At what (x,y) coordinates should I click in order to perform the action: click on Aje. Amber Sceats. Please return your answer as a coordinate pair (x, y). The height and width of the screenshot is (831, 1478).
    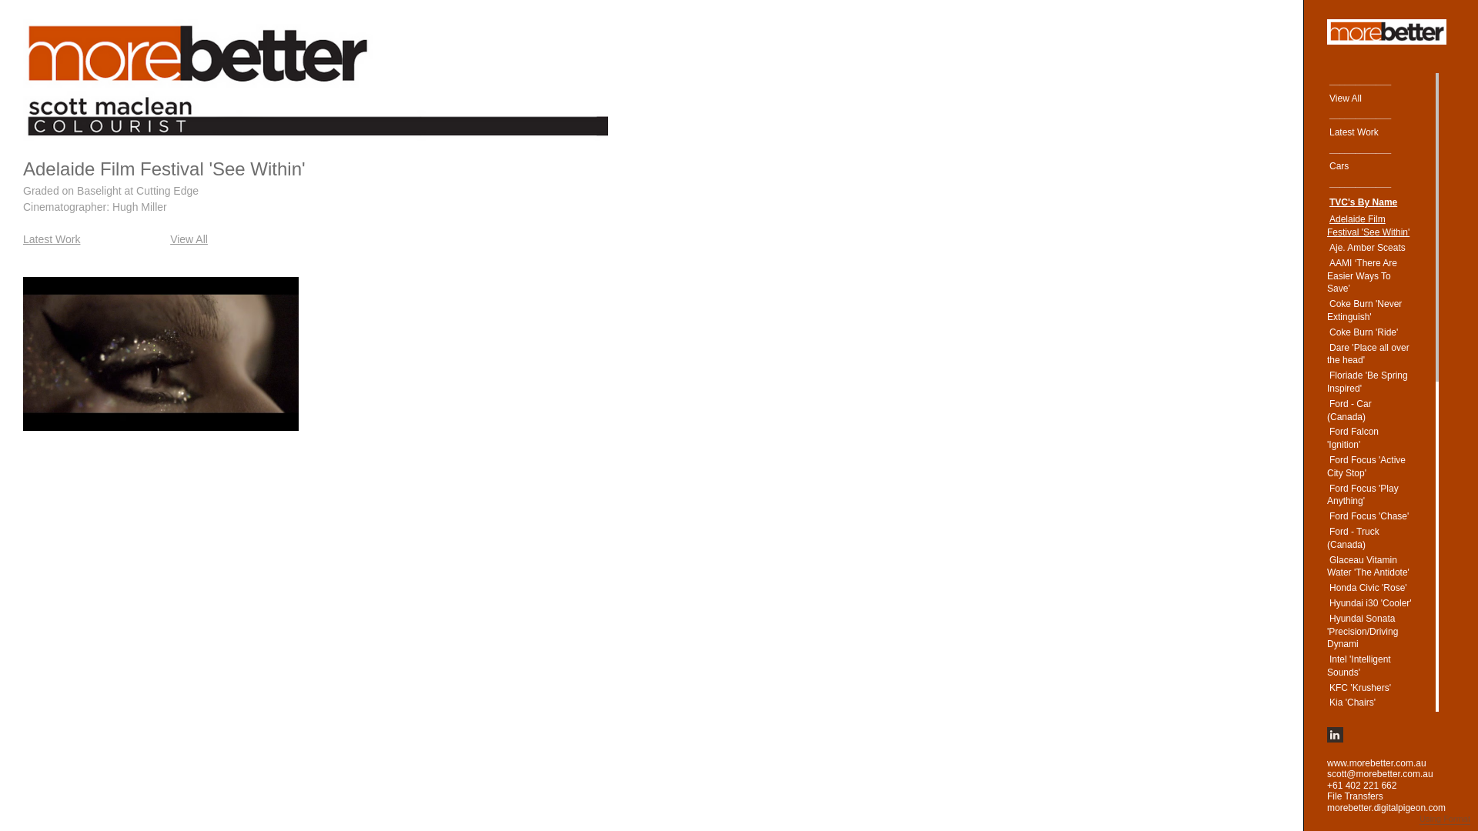
    Looking at the image, I should click on (1367, 248).